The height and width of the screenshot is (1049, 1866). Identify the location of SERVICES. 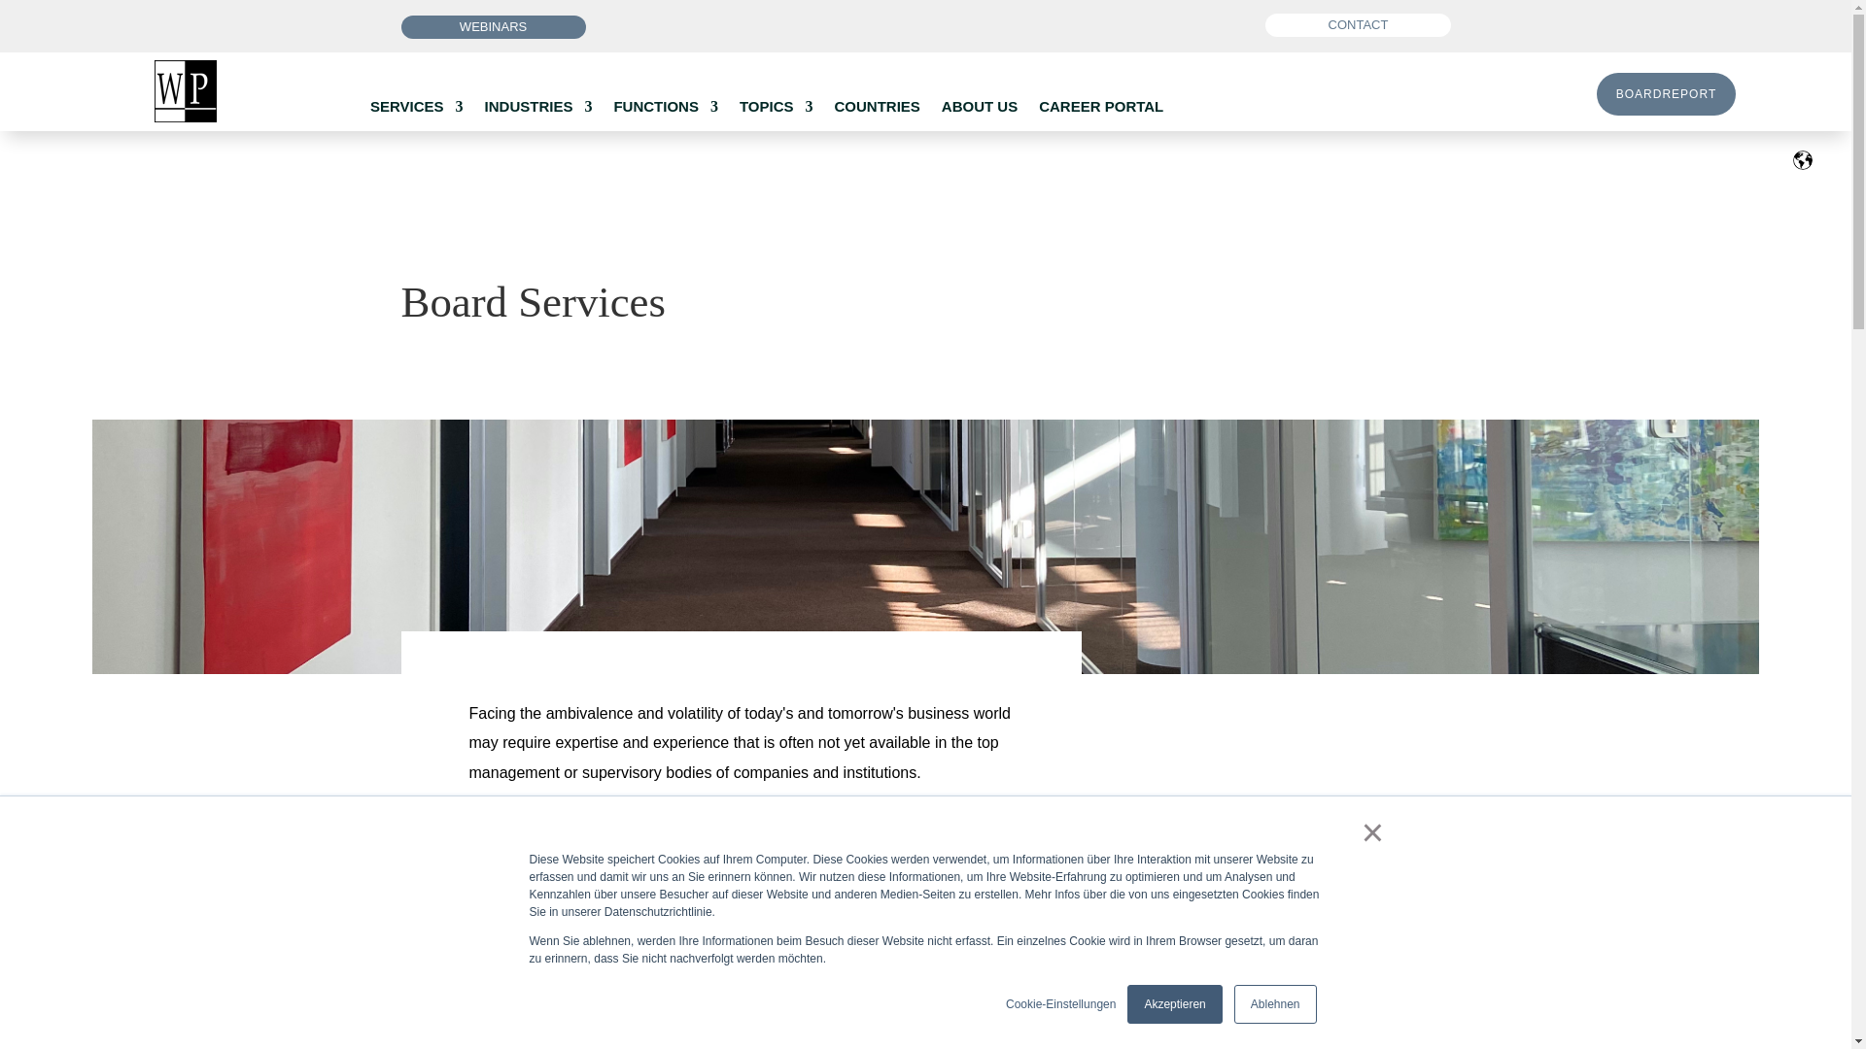
(416, 111).